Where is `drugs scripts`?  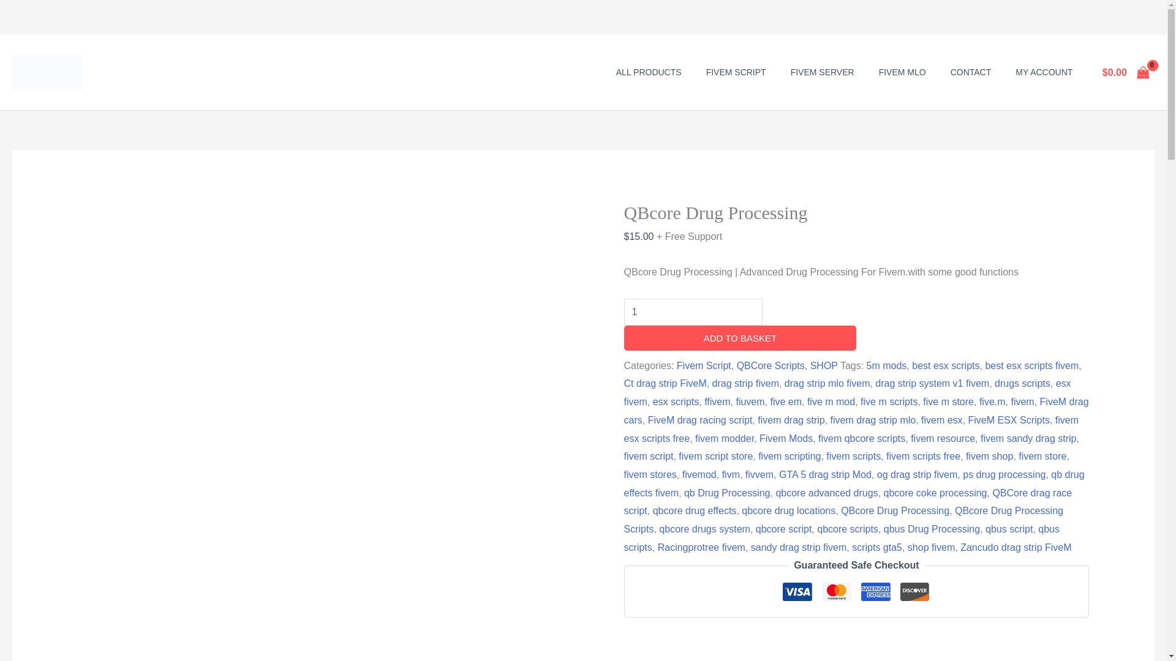 drugs scripts is located at coordinates (1022, 383).